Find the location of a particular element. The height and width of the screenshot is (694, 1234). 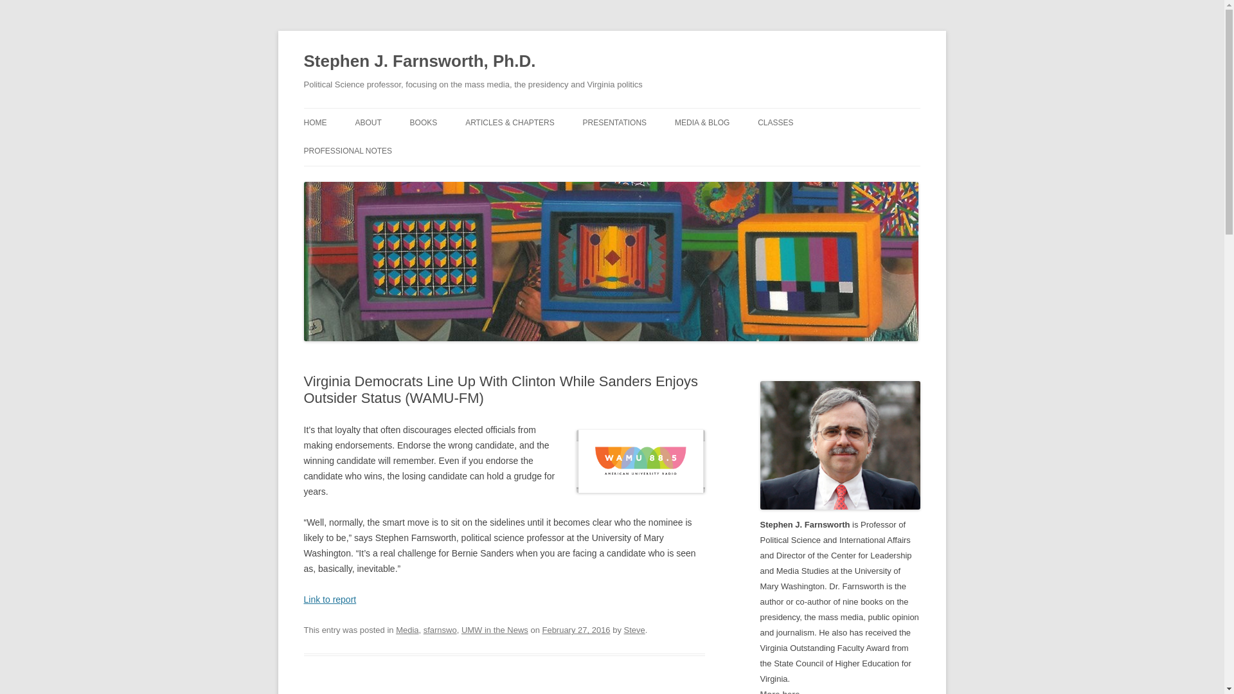

Steve is located at coordinates (635, 630).